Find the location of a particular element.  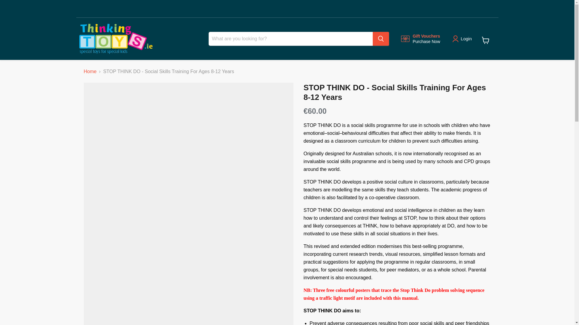

View cart is located at coordinates (486, 40).